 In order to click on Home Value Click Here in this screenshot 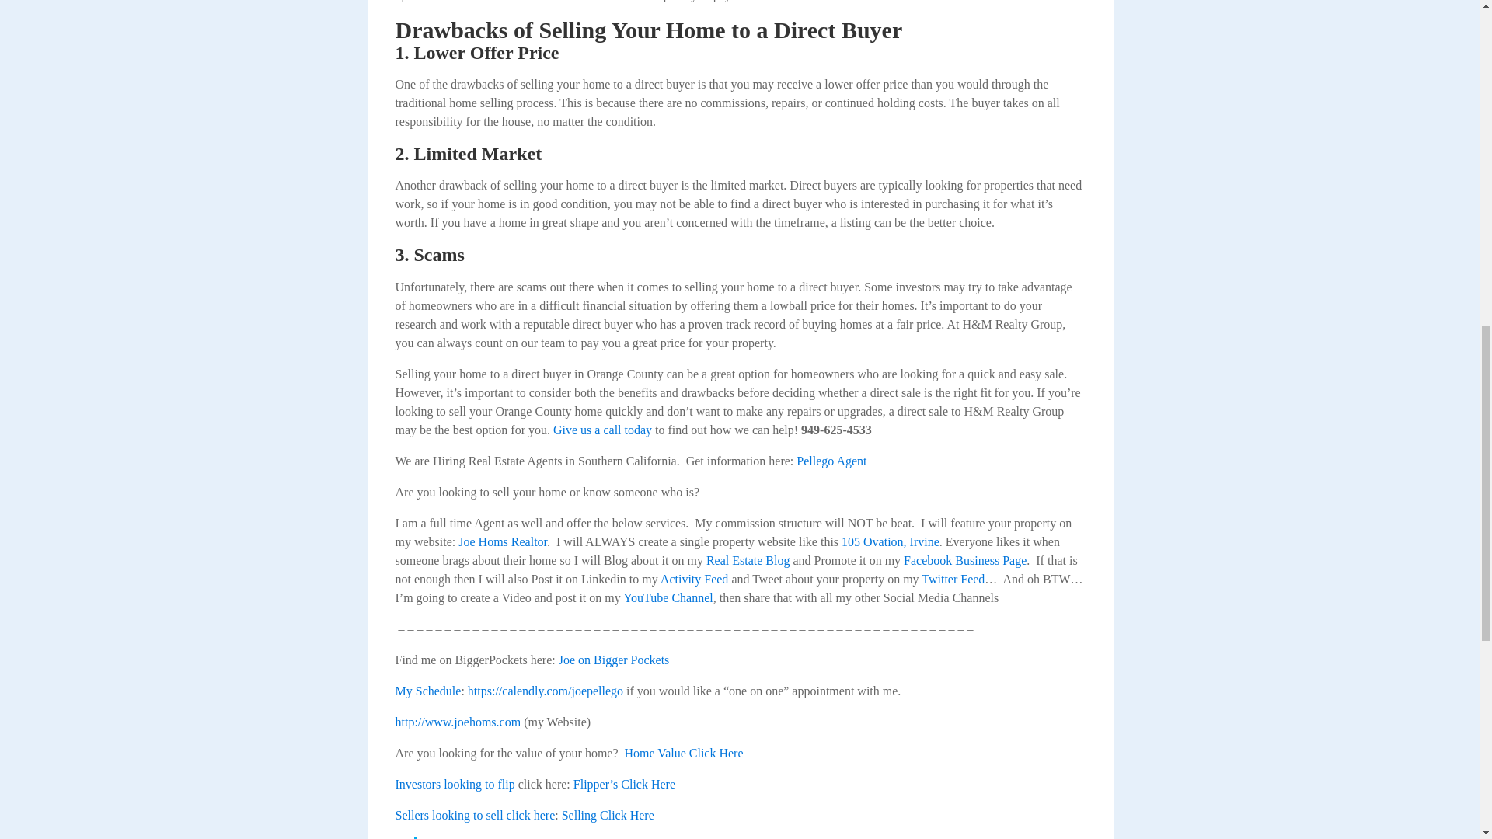, I will do `click(684, 754)`.